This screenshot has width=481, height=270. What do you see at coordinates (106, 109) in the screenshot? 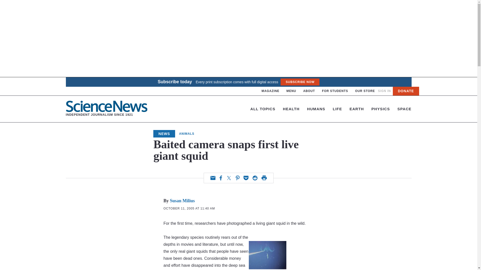
I see `ABOUT` at bounding box center [106, 109].